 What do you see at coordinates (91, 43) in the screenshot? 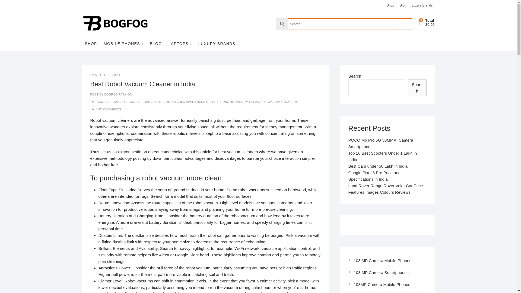
I see `SHOP` at bounding box center [91, 43].